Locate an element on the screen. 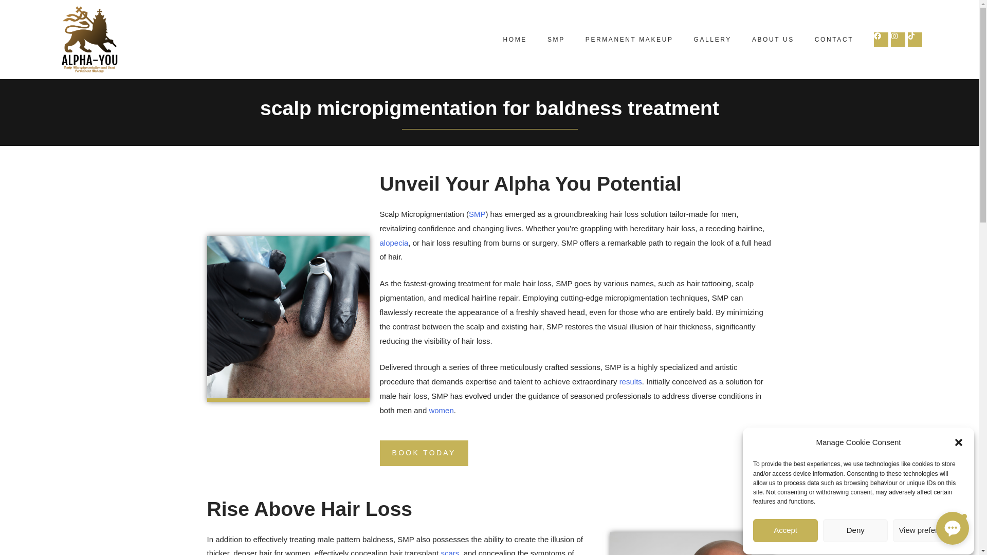 This screenshot has height=555, width=987. alopecia is located at coordinates (394, 243).